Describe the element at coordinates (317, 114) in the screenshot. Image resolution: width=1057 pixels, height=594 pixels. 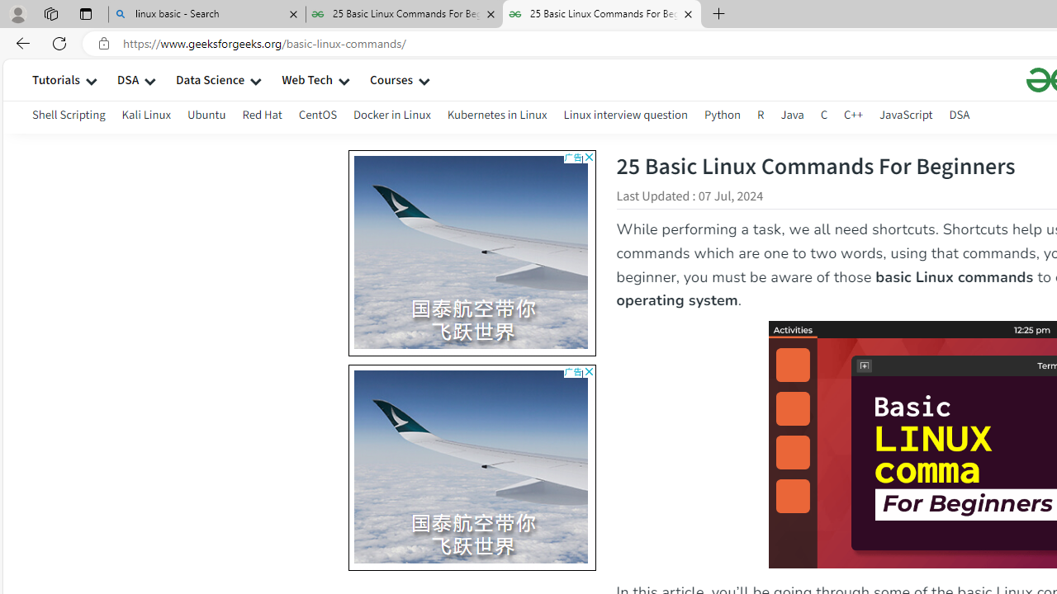
I see `CentOS` at that location.